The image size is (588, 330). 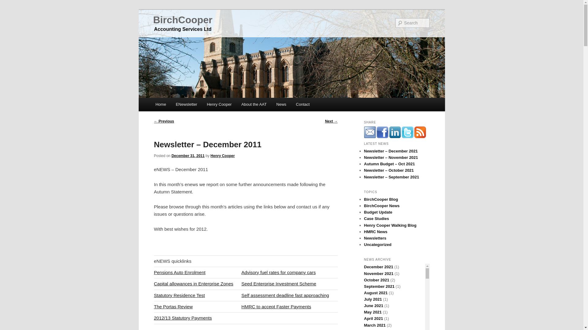 What do you see at coordinates (179, 272) in the screenshot?
I see `Pensions Auto Enrolment` at bounding box center [179, 272].